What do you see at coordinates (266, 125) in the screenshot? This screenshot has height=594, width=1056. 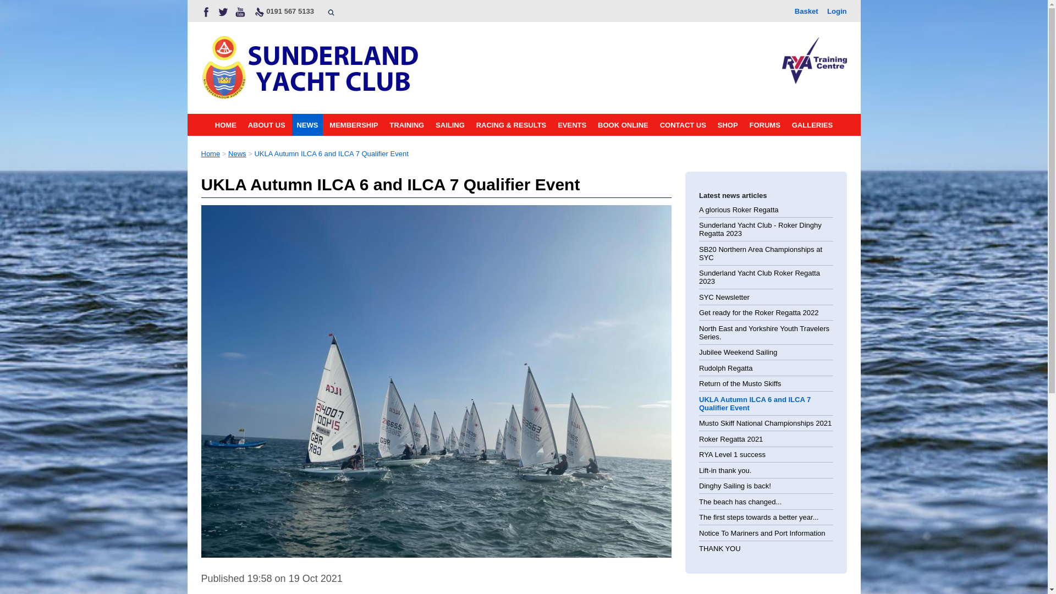 I see `ABOUT US` at bounding box center [266, 125].